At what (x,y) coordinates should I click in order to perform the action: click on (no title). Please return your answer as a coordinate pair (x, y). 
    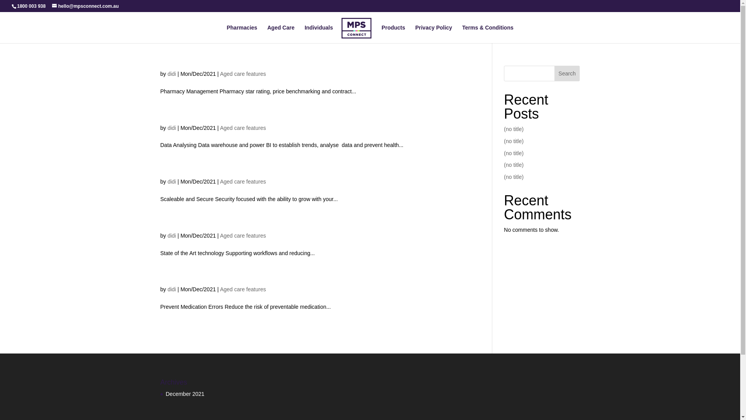
    Looking at the image, I should click on (514, 129).